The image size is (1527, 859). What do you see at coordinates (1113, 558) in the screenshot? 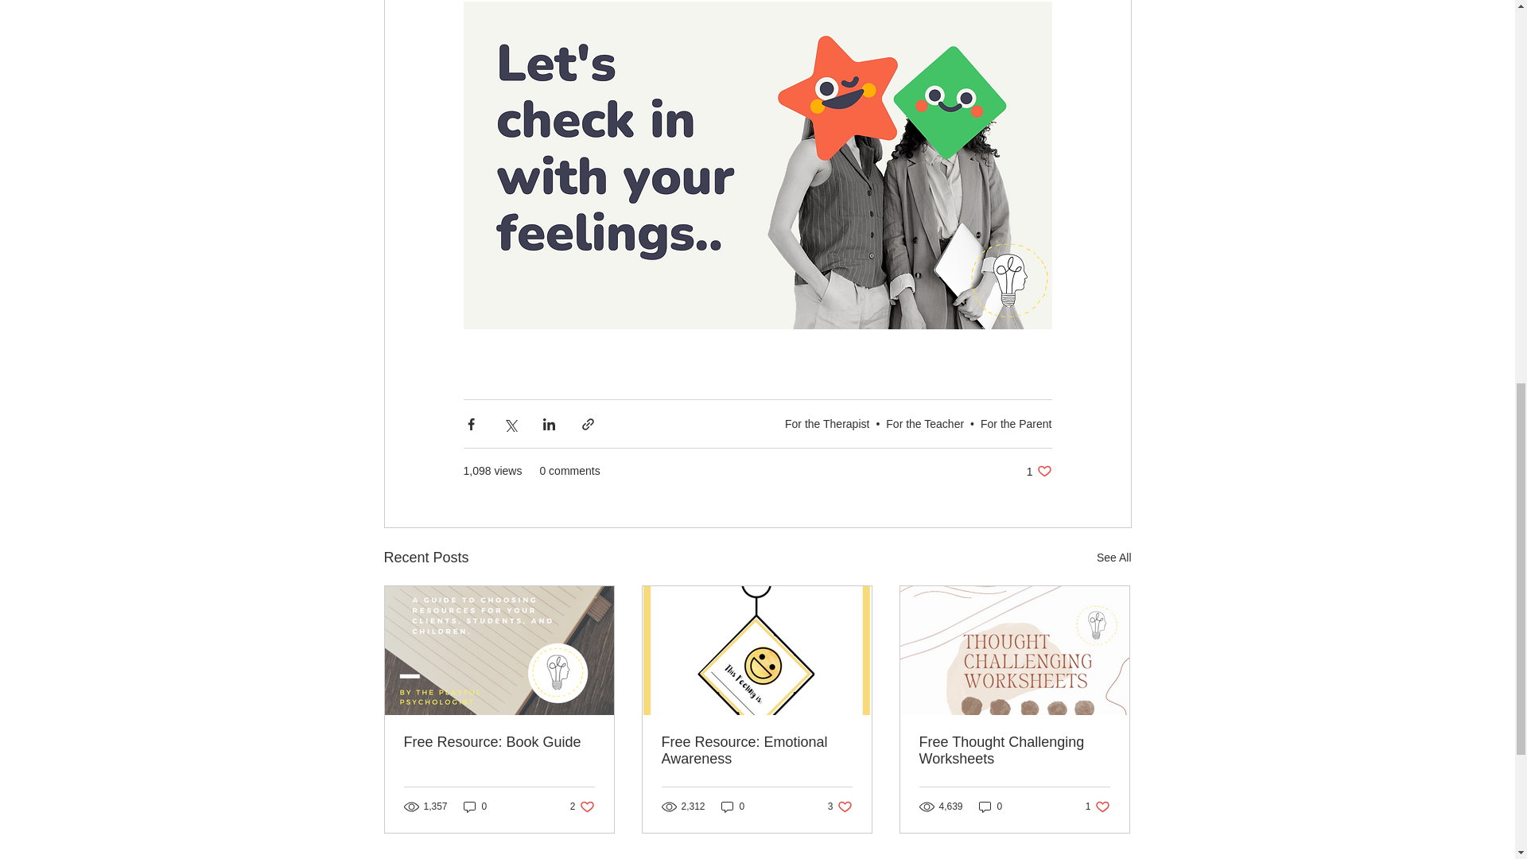
I see `For the Therapist` at bounding box center [1113, 558].